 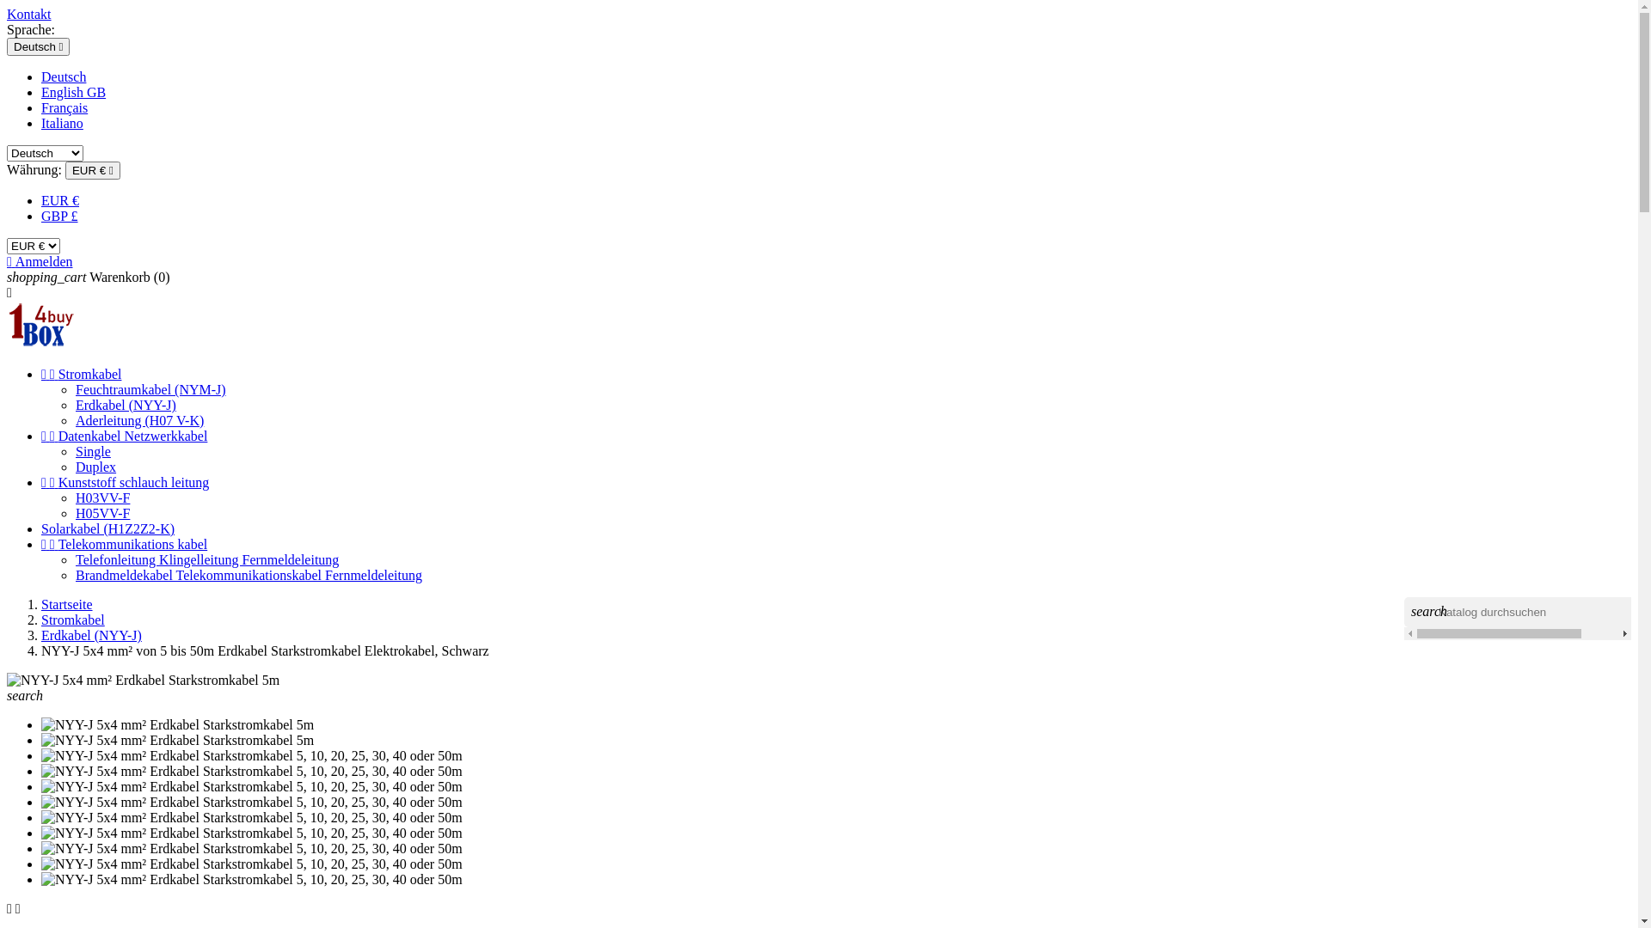 What do you see at coordinates (64, 77) in the screenshot?
I see `Deutsch` at bounding box center [64, 77].